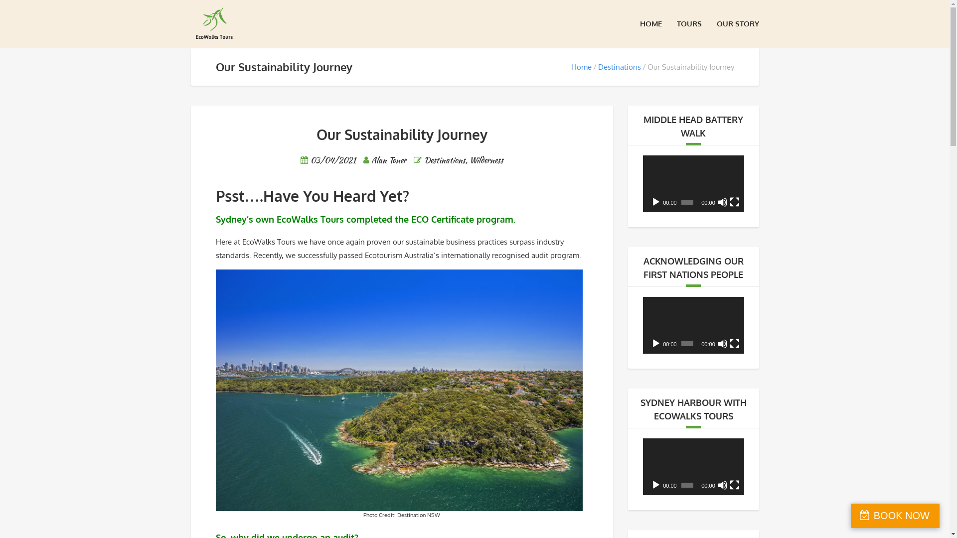  Describe the element at coordinates (656, 485) in the screenshot. I see `Play` at that location.